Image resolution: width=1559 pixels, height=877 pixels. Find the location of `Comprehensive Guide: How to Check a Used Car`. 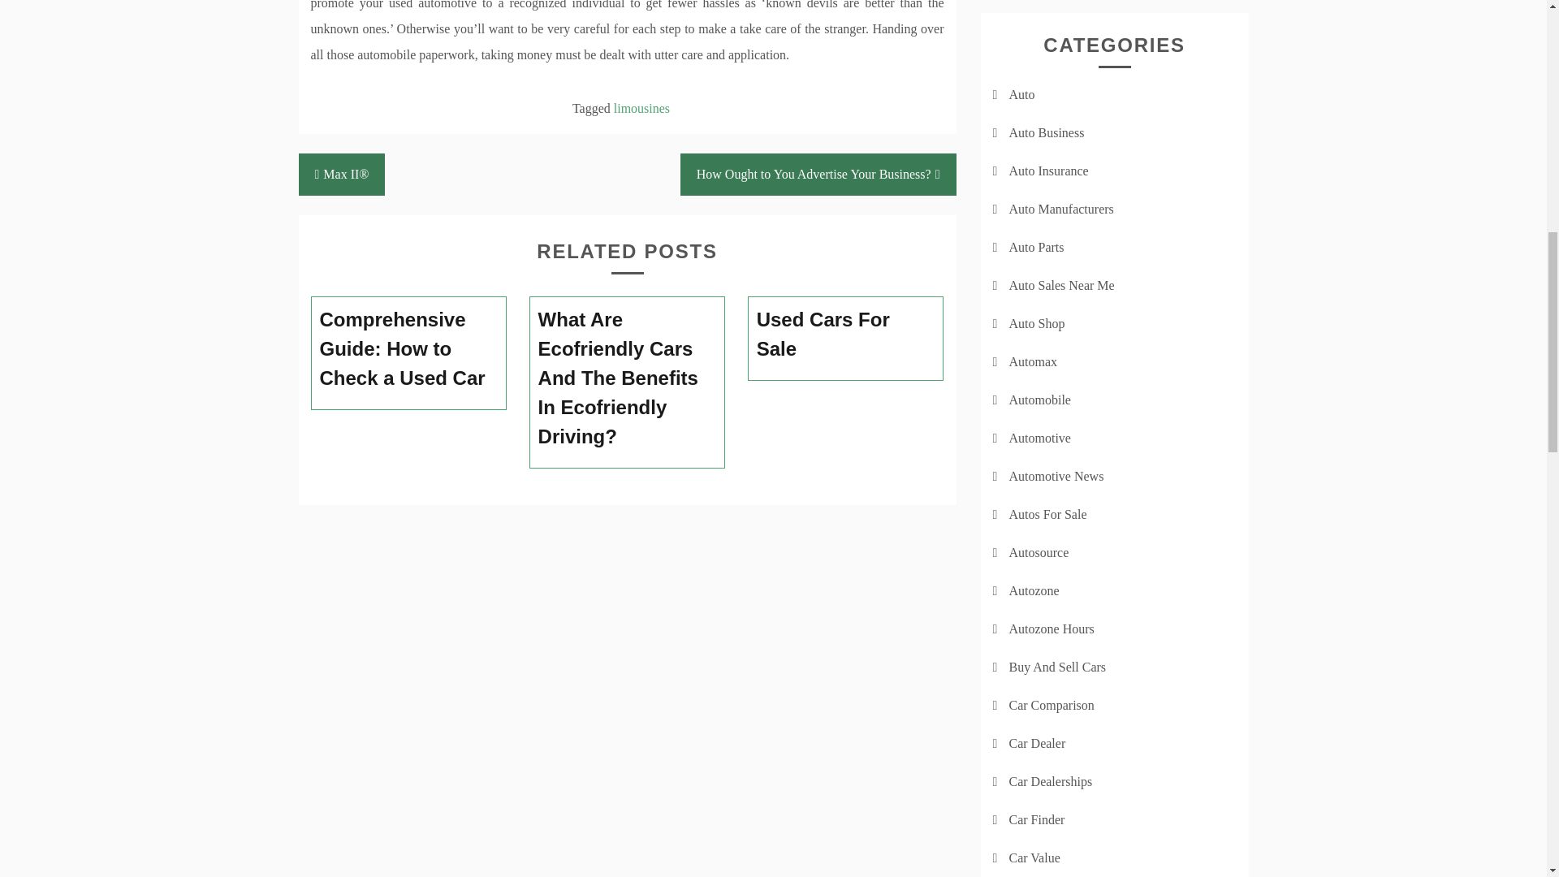

Comprehensive Guide: How to Check a Used Car is located at coordinates (409, 348).